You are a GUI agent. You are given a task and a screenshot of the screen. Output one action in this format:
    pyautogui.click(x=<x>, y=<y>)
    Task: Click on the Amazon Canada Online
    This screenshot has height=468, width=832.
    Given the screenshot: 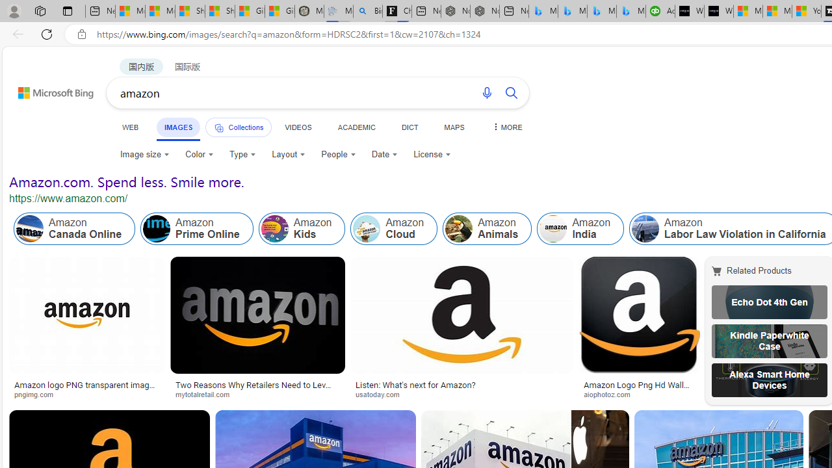 What is the action you would take?
    pyautogui.click(x=74, y=229)
    